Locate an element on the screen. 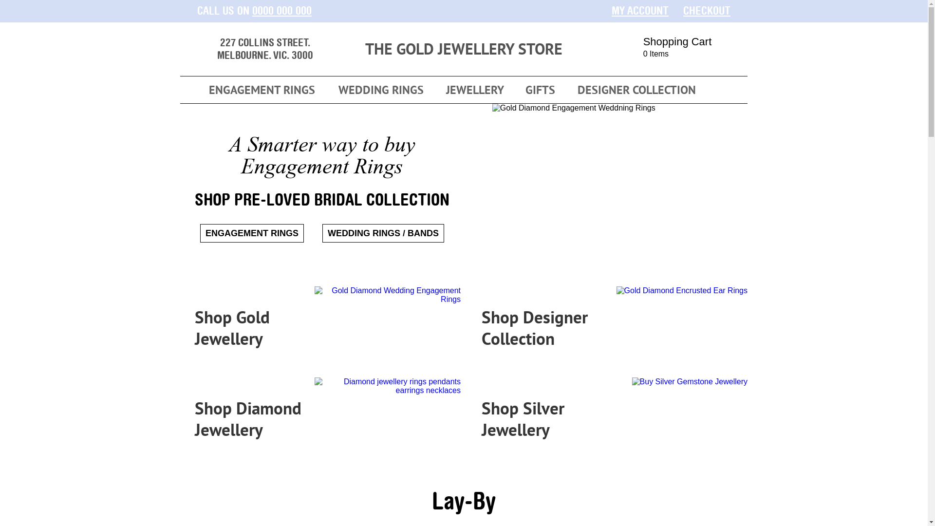  WEDDING RINGS is located at coordinates (381, 90).